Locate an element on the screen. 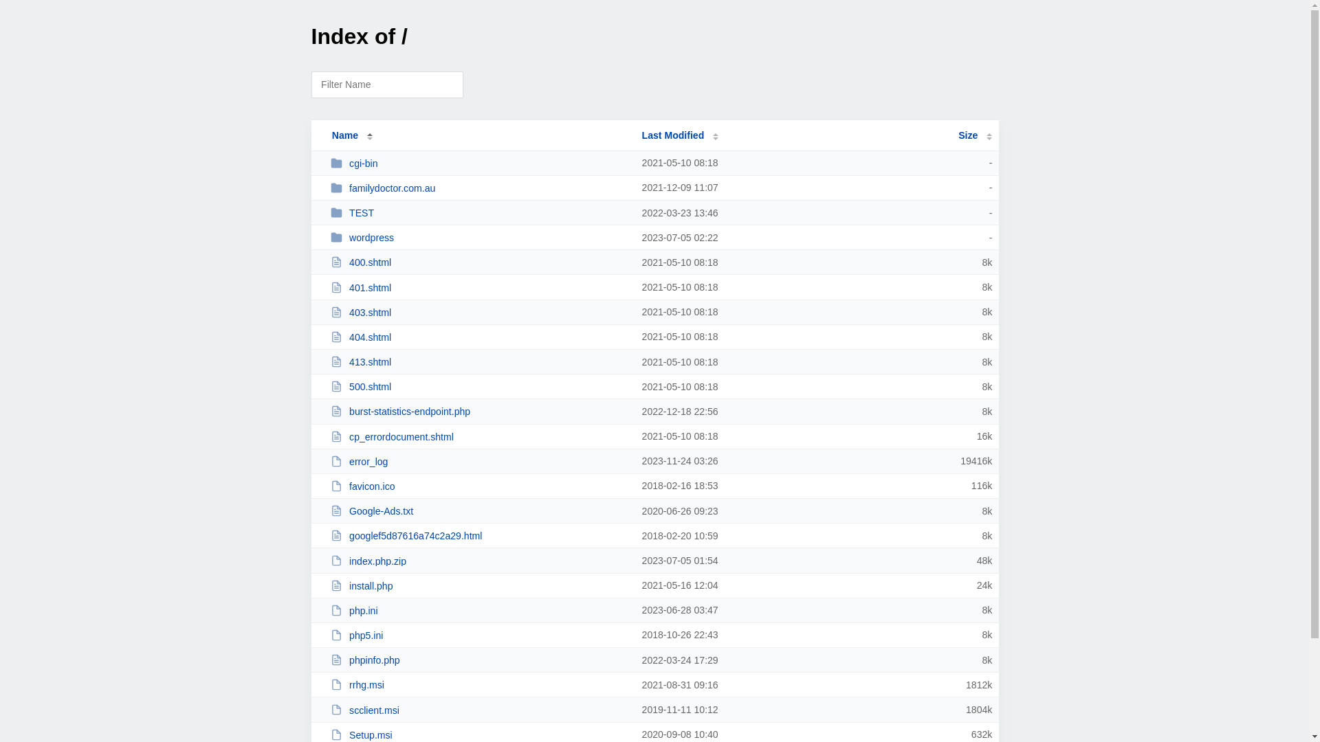 The image size is (1320, 742). 401.shtml is located at coordinates (480, 287).